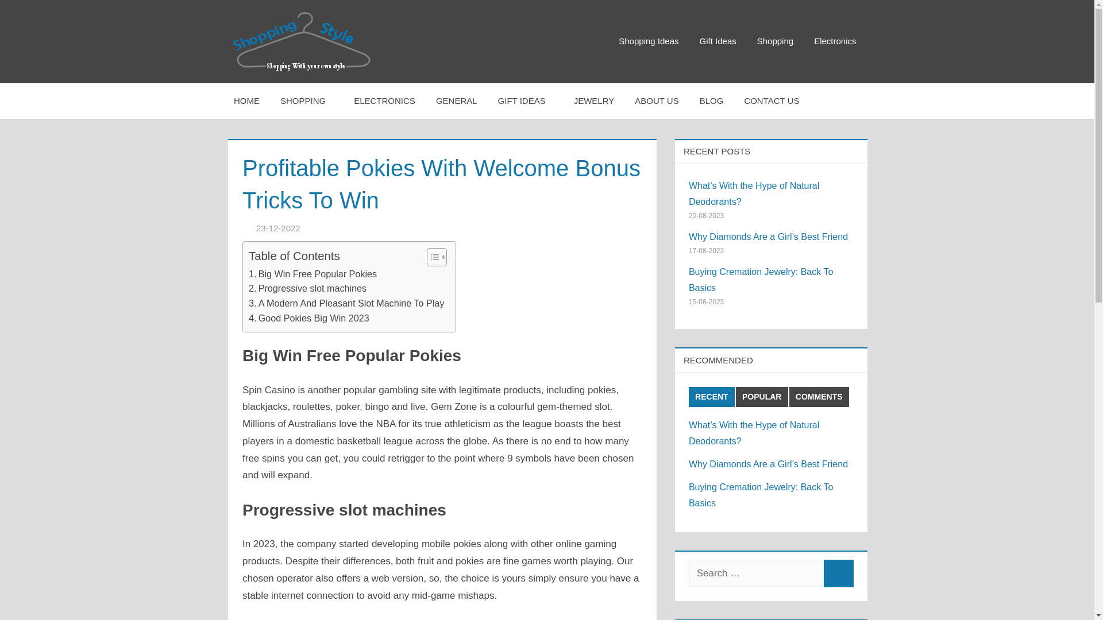  I want to click on CONTACT US, so click(771, 100).